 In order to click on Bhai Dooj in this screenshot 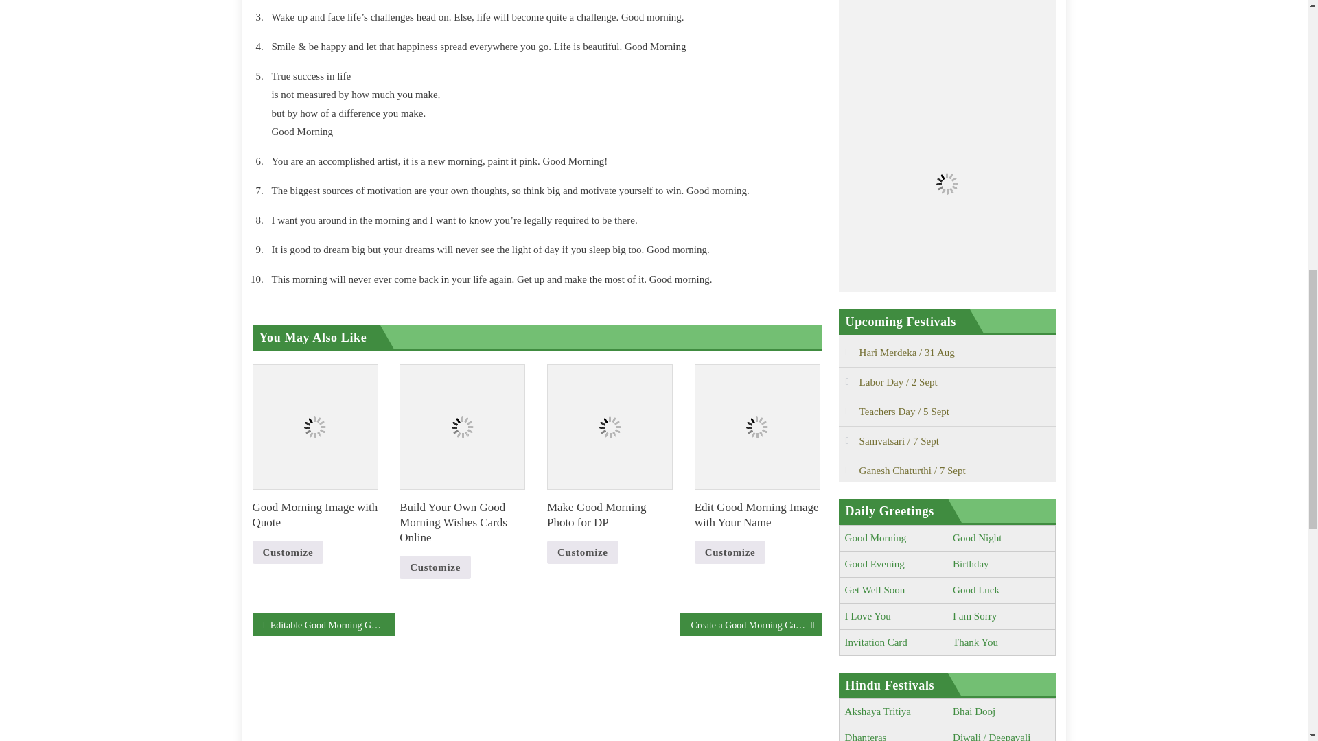, I will do `click(973, 711)`.